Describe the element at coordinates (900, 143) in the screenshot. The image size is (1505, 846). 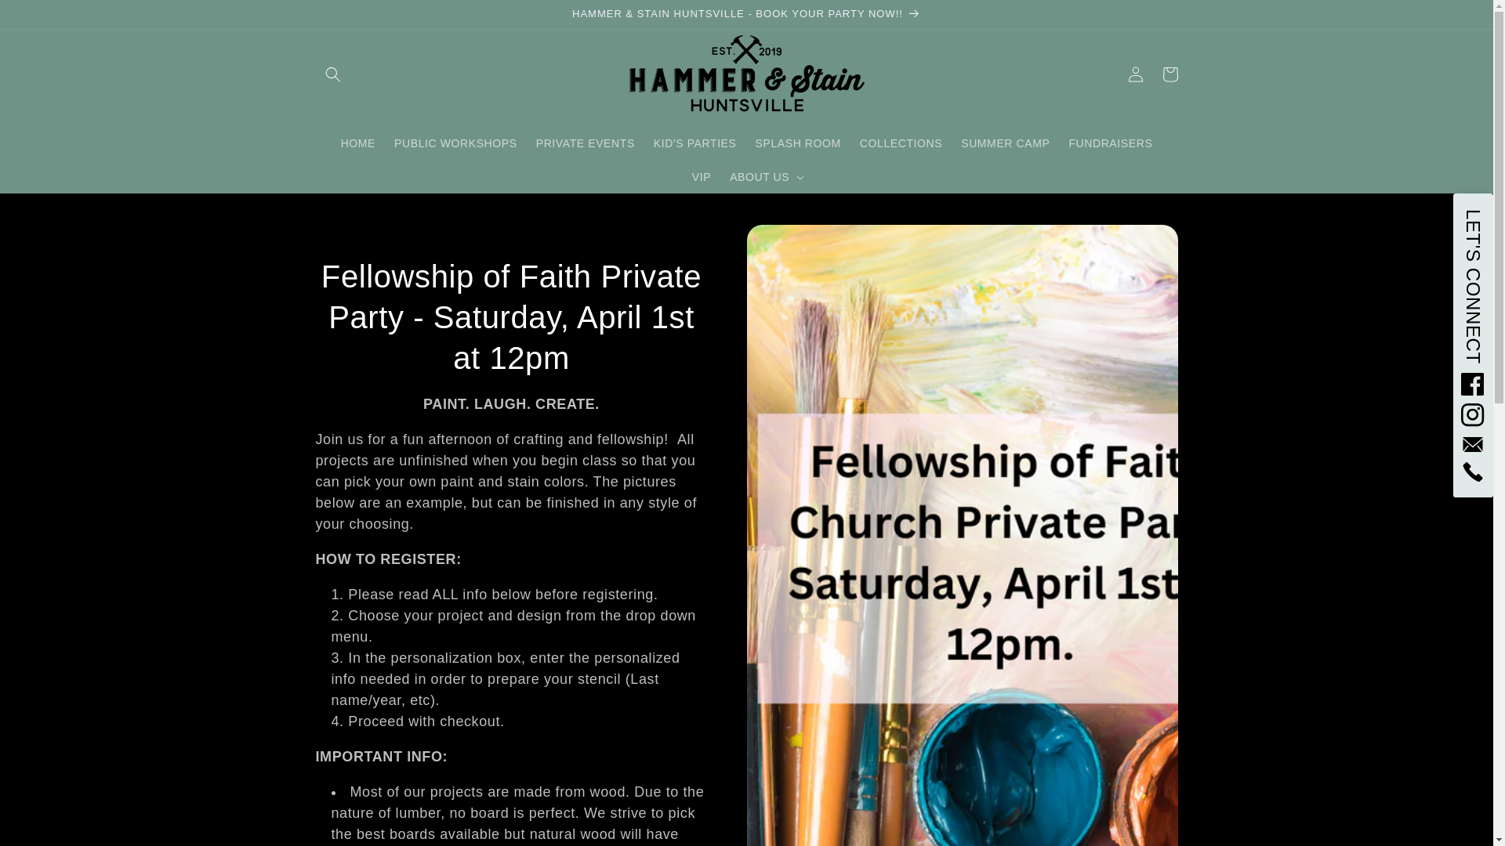
I see `COLLECTIONS` at that location.